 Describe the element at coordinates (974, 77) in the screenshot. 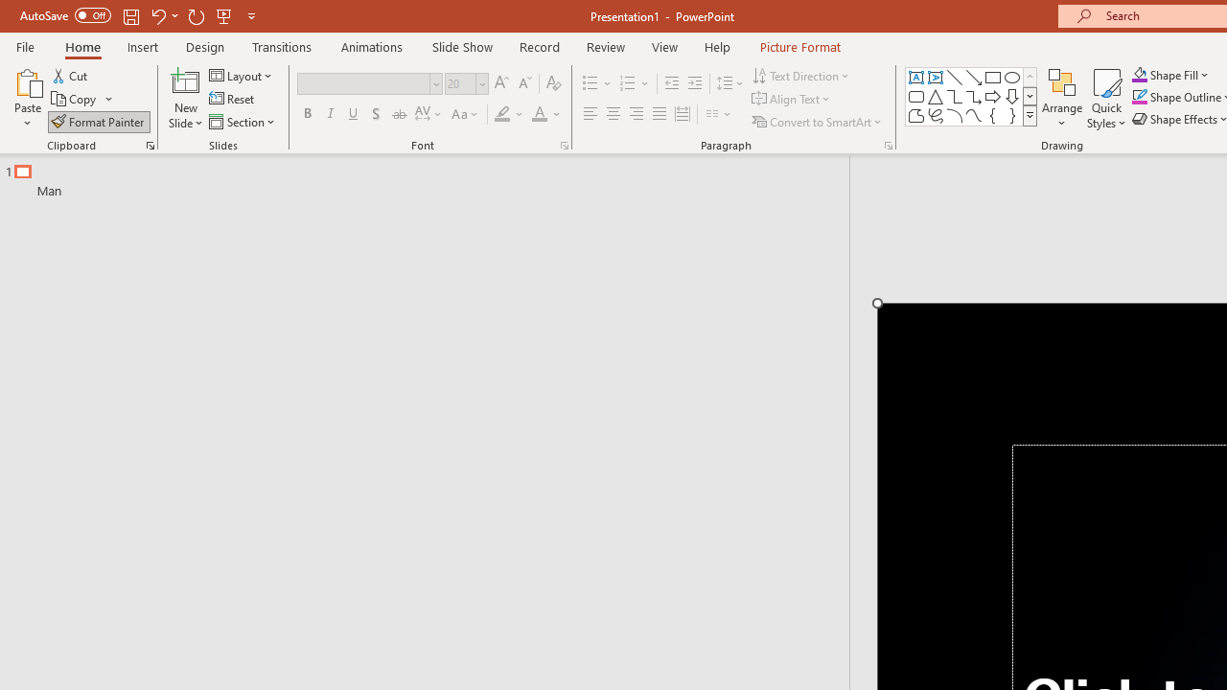

I see `Line Arrow` at that location.